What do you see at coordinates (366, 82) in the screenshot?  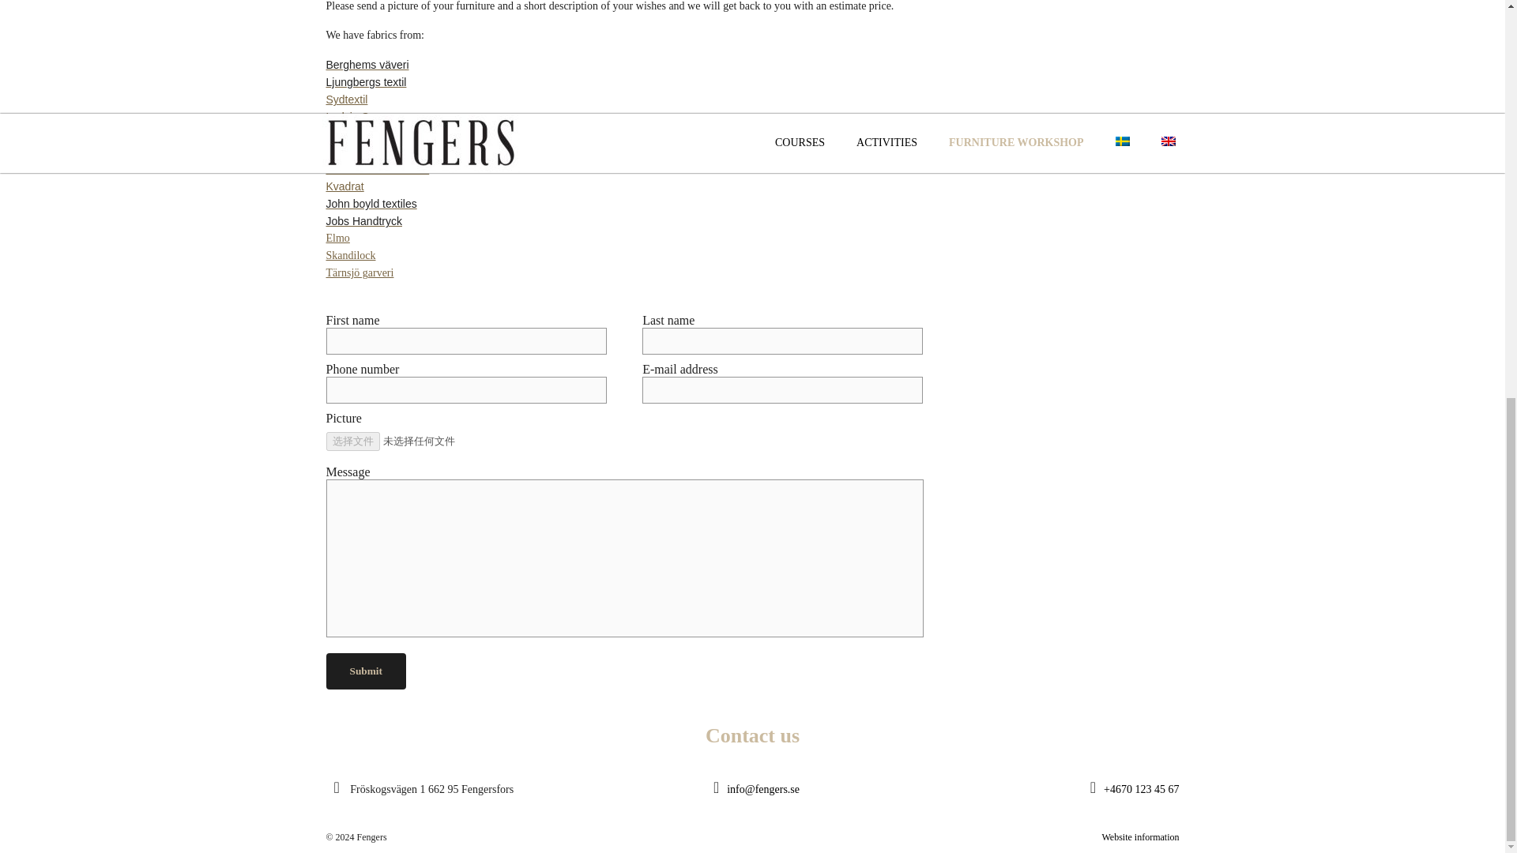 I see `Ljungbergs textil` at bounding box center [366, 82].